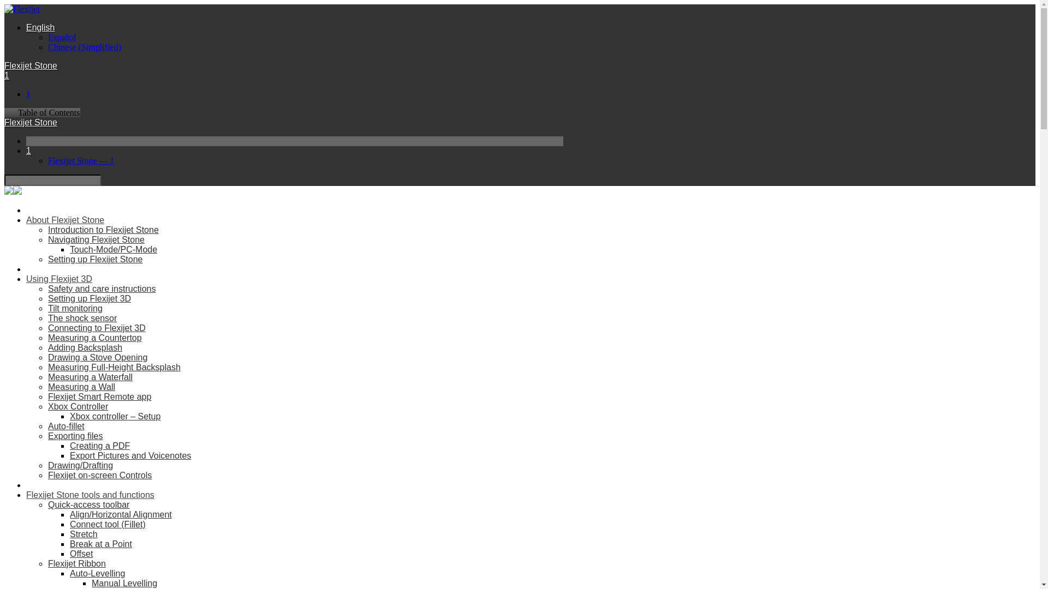 The width and height of the screenshot is (1048, 589). What do you see at coordinates (90, 494) in the screenshot?
I see `Flexijet Stone tools and functions` at bounding box center [90, 494].